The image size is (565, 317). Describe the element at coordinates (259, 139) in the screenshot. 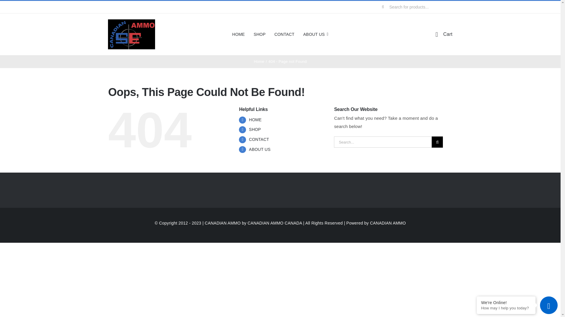

I see `CONTACT` at that location.